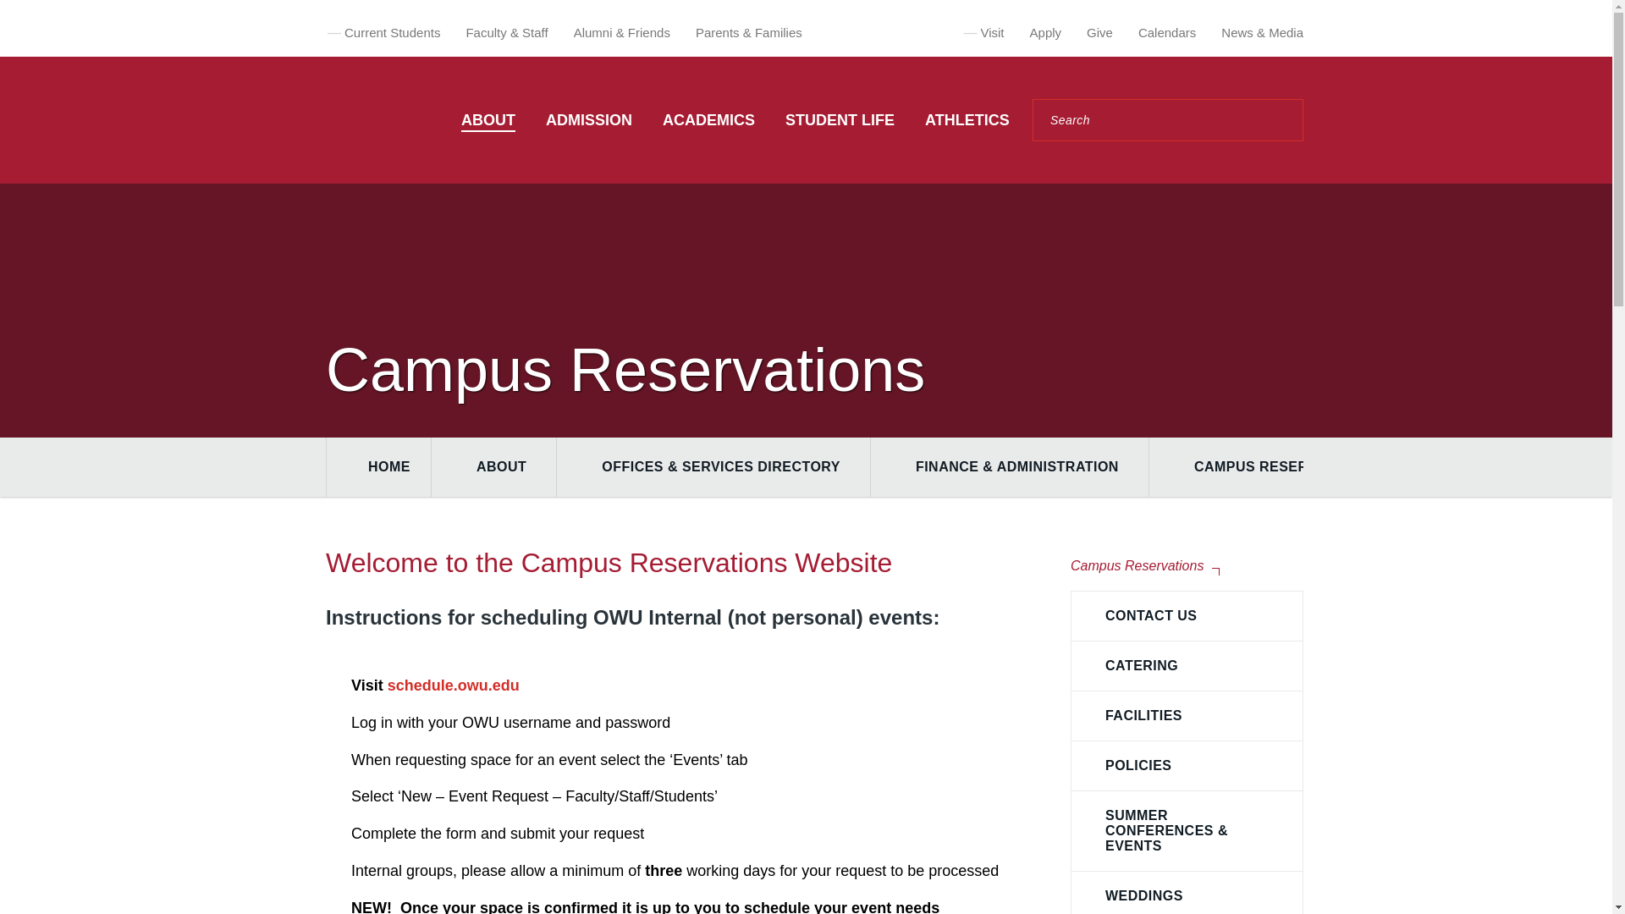  I want to click on Visit, so click(992, 32).